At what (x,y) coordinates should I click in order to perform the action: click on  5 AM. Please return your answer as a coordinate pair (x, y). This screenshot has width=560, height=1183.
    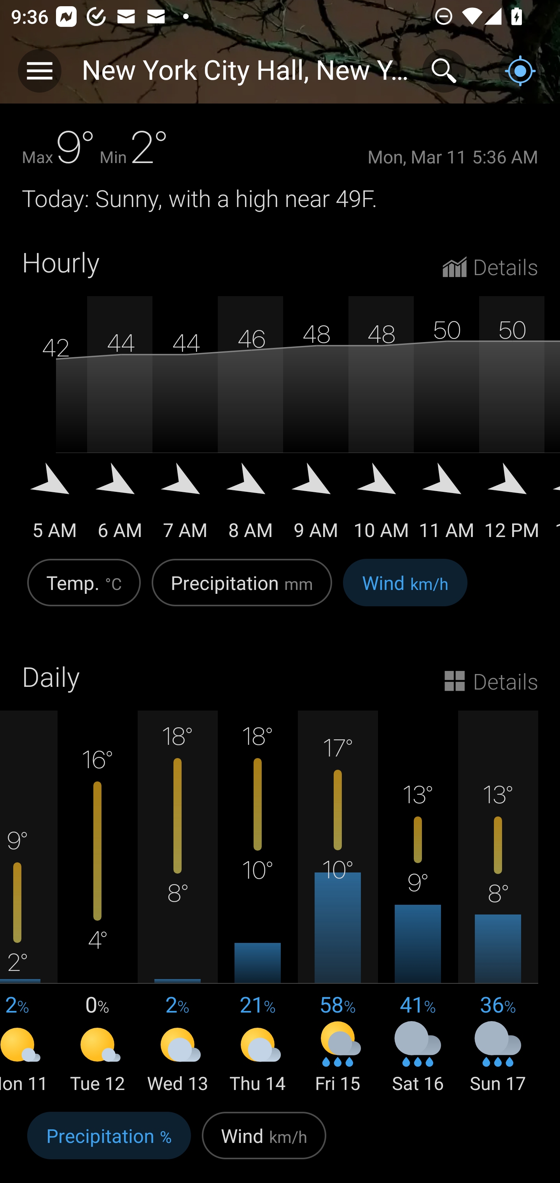
    Looking at the image, I should click on (54, 506).